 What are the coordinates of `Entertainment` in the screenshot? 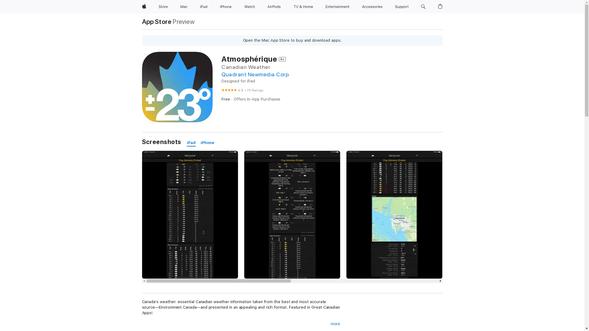 It's located at (337, 7).